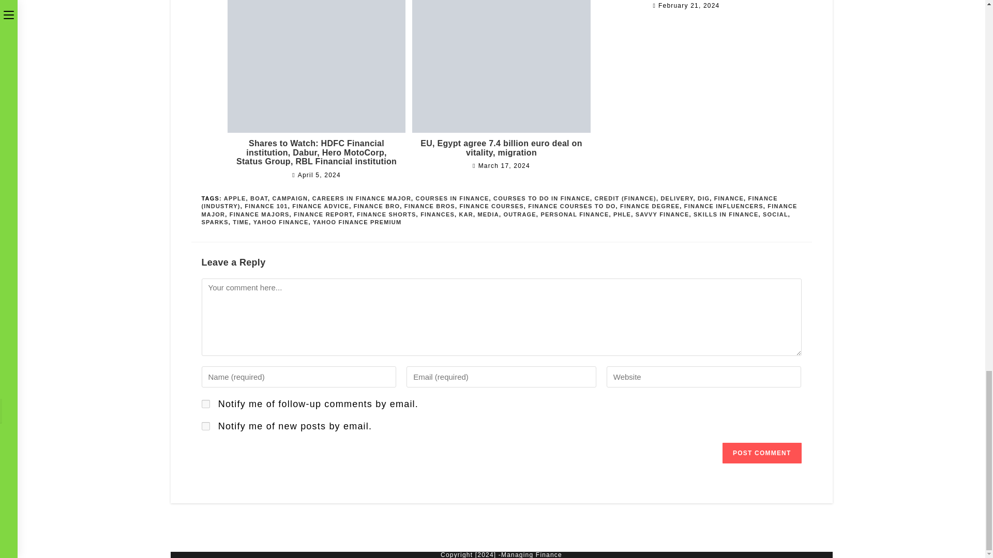 This screenshot has height=558, width=993. I want to click on subscribe, so click(205, 426).